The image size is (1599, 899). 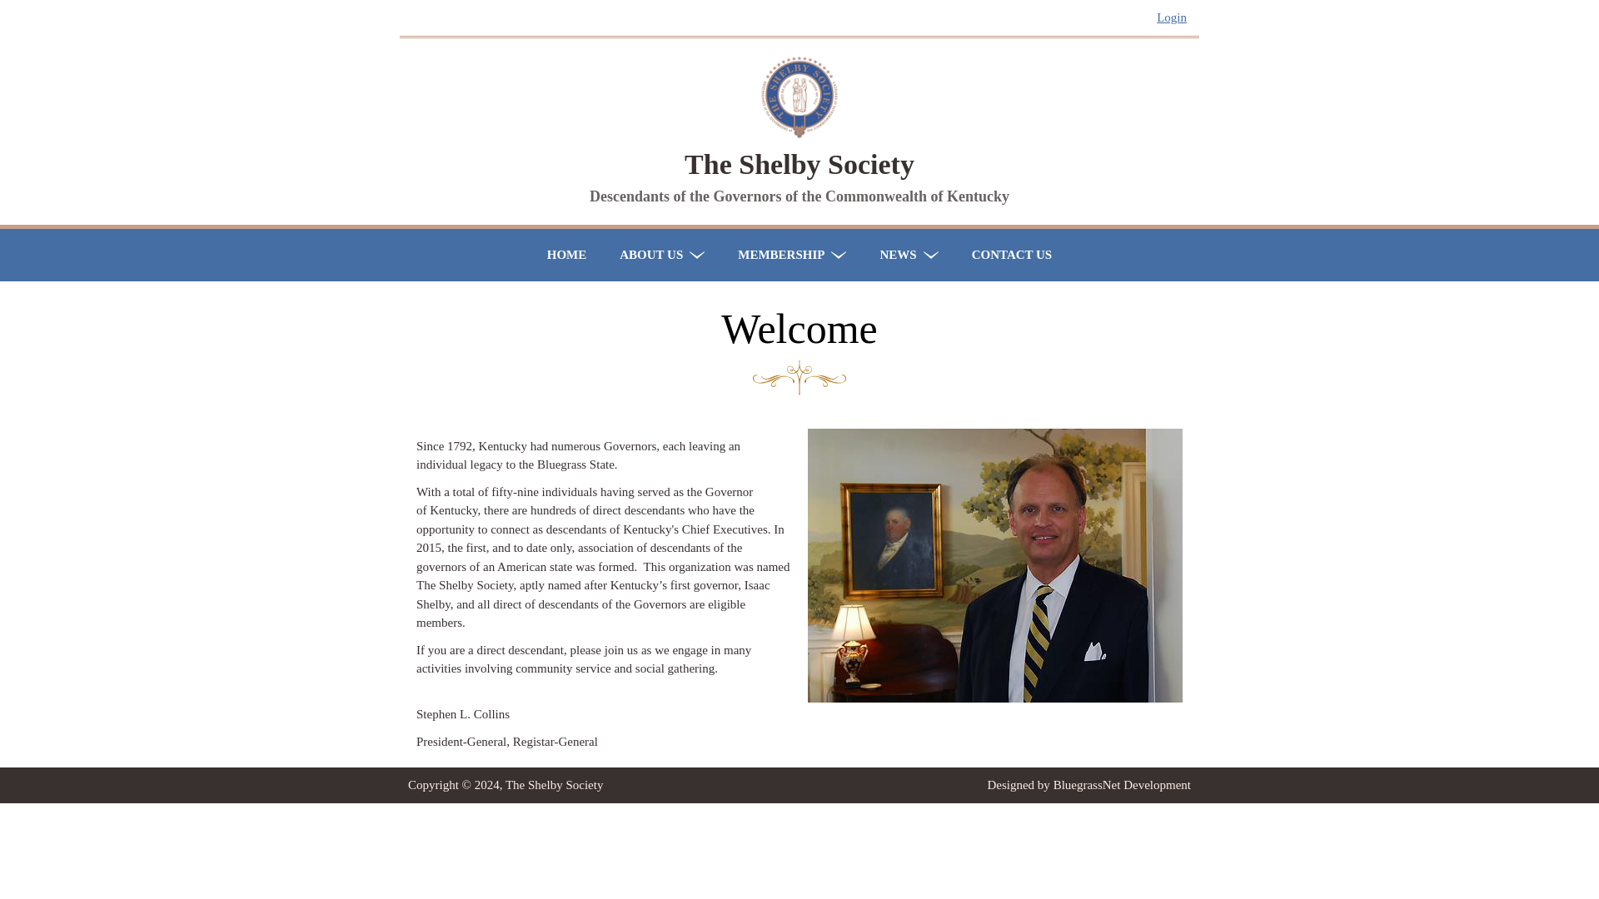 What do you see at coordinates (799, 163) in the screenshot?
I see `The Shelby Society` at bounding box center [799, 163].